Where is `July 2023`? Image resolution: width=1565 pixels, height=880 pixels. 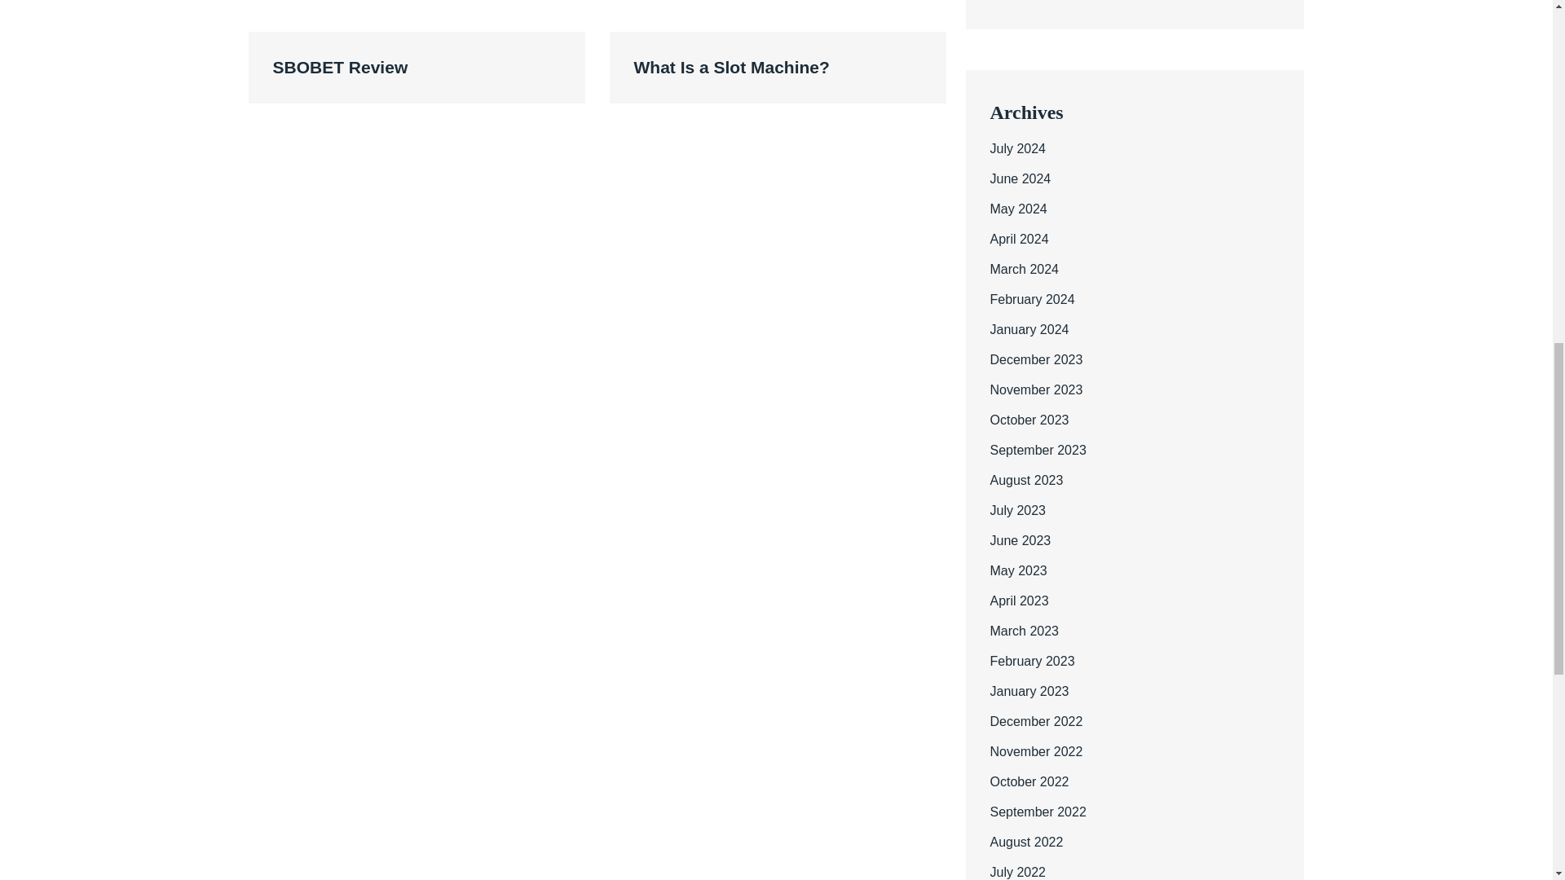
July 2023 is located at coordinates (1017, 510).